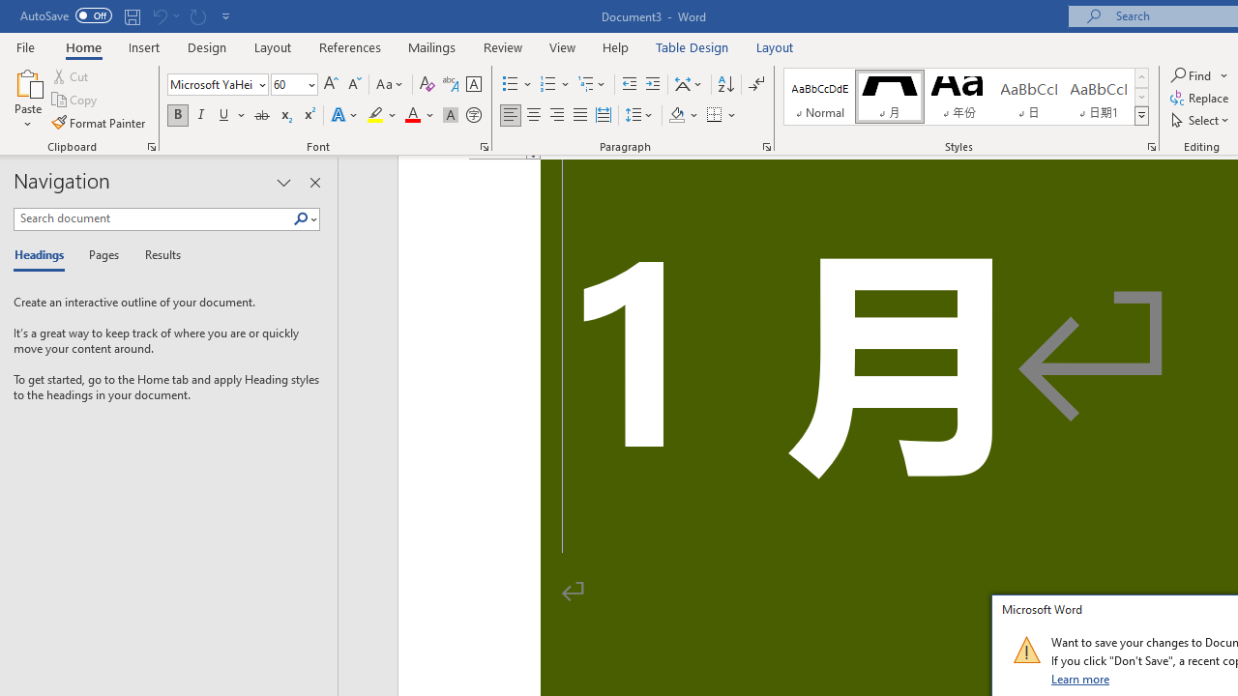 This screenshot has height=696, width=1238. What do you see at coordinates (1151, 147) in the screenshot?
I see `Styles...` at bounding box center [1151, 147].